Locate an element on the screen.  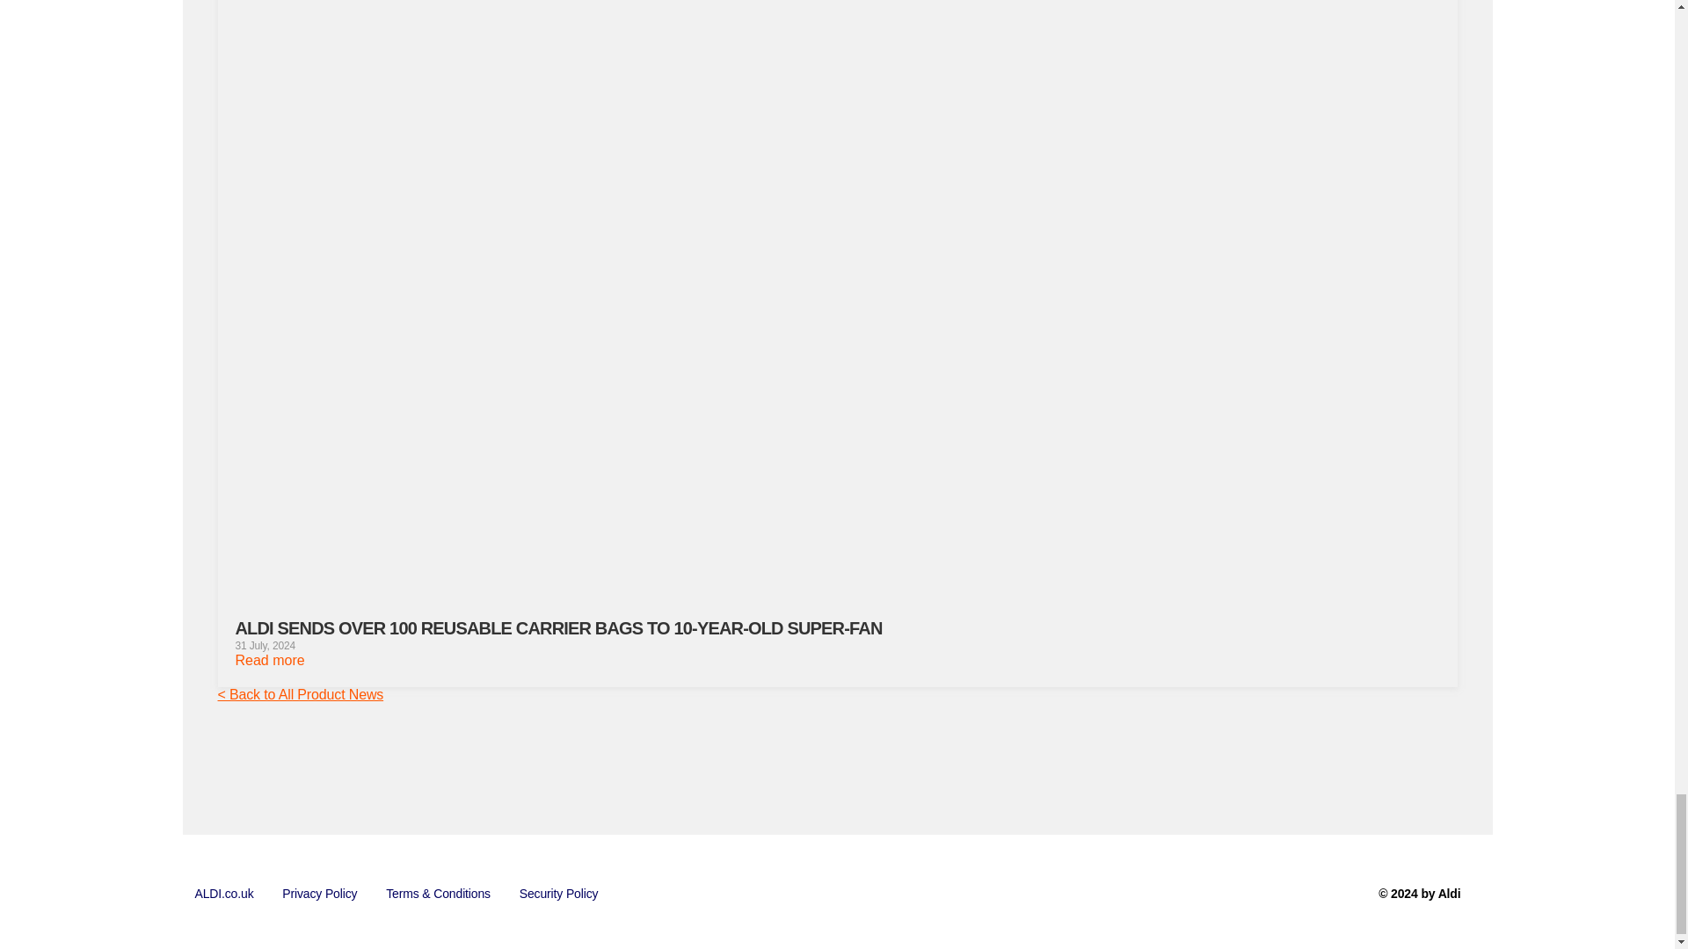
ALDI.co.uk is located at coordinates (224, 894).